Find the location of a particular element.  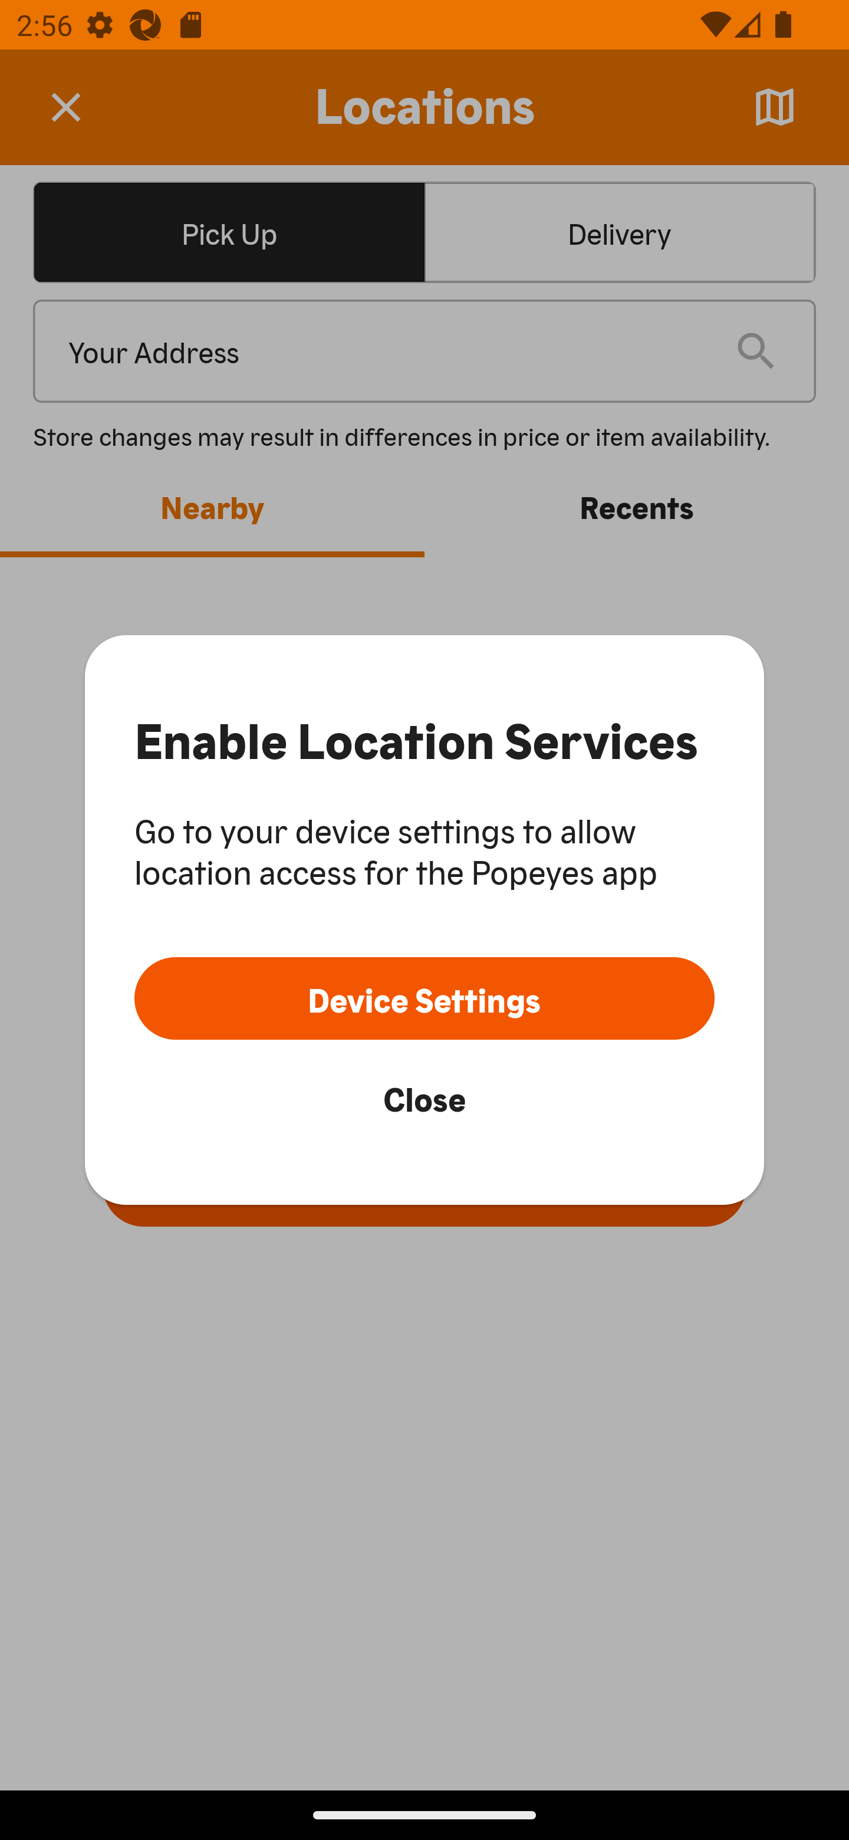

Close is located at coordinates (424, 1097).